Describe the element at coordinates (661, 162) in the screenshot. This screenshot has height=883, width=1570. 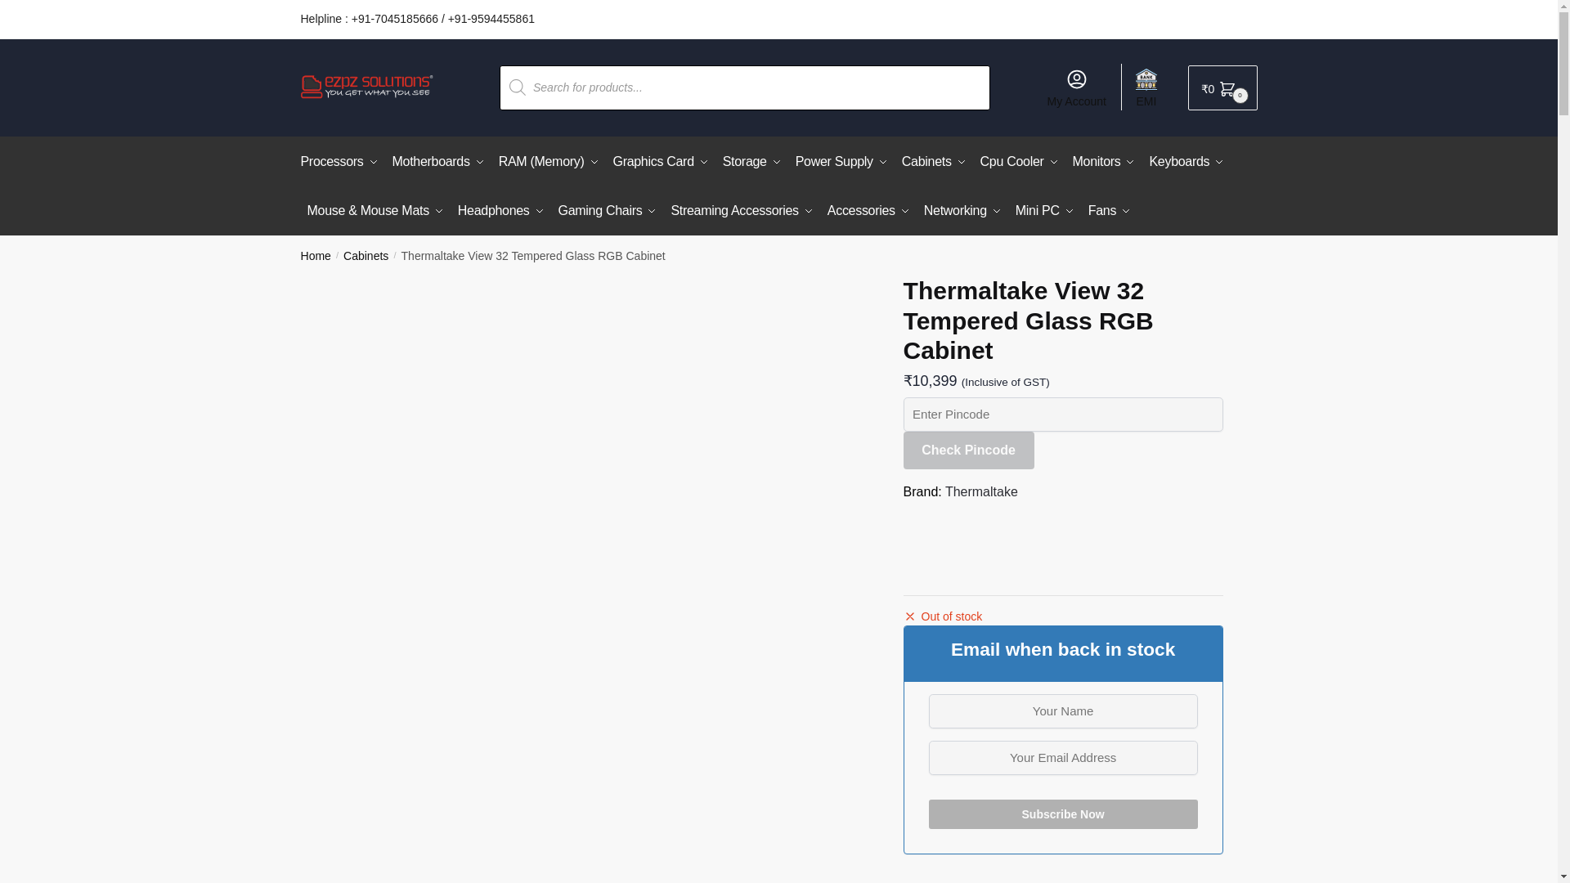
I see `Graphics Card` at that location.